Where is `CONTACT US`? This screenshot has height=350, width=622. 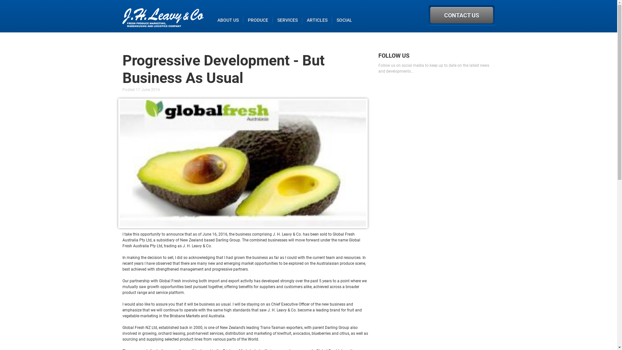 CONTACT US is located at coordinates (462, 15).